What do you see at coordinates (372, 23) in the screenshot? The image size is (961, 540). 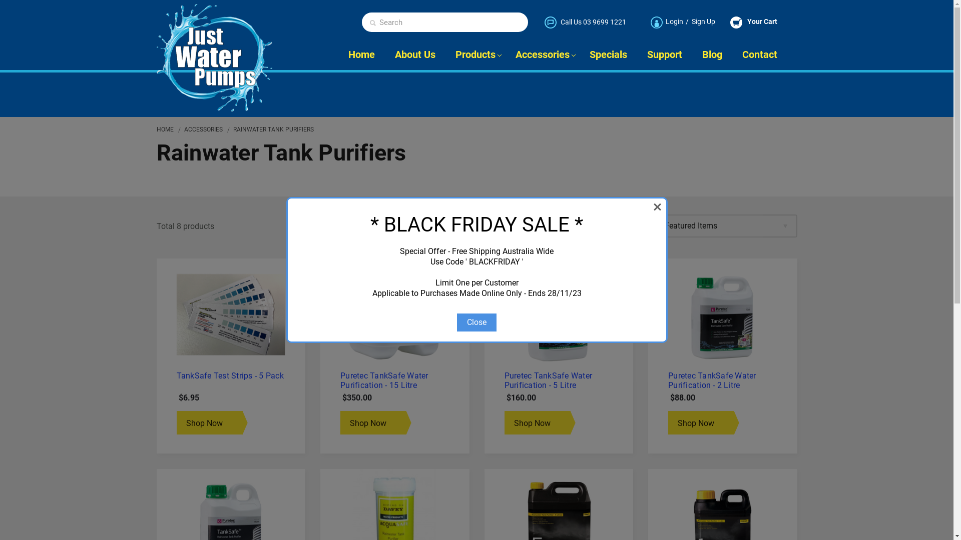 I see `Search` at bounding box center [372, 23].